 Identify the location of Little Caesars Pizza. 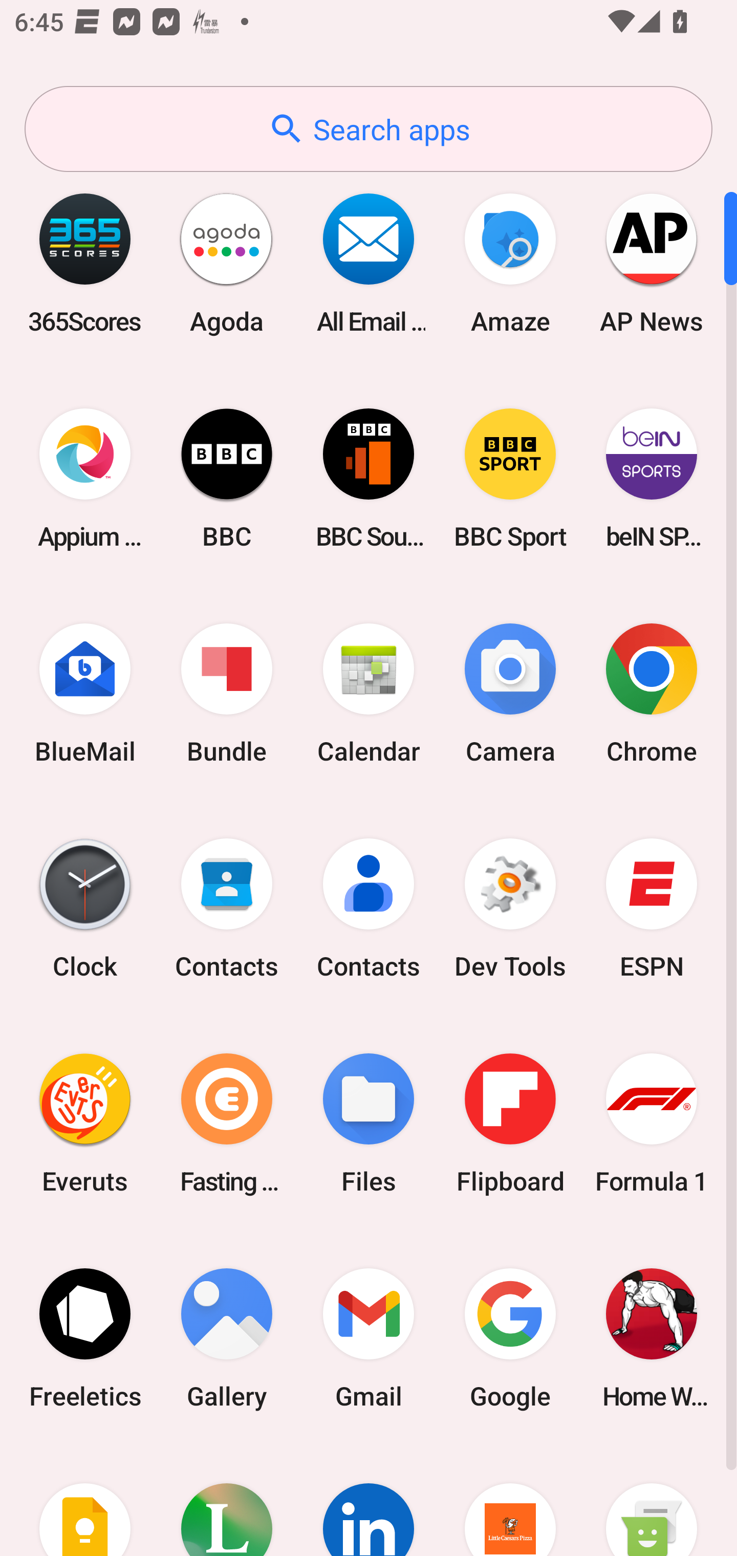
(510, 1501).